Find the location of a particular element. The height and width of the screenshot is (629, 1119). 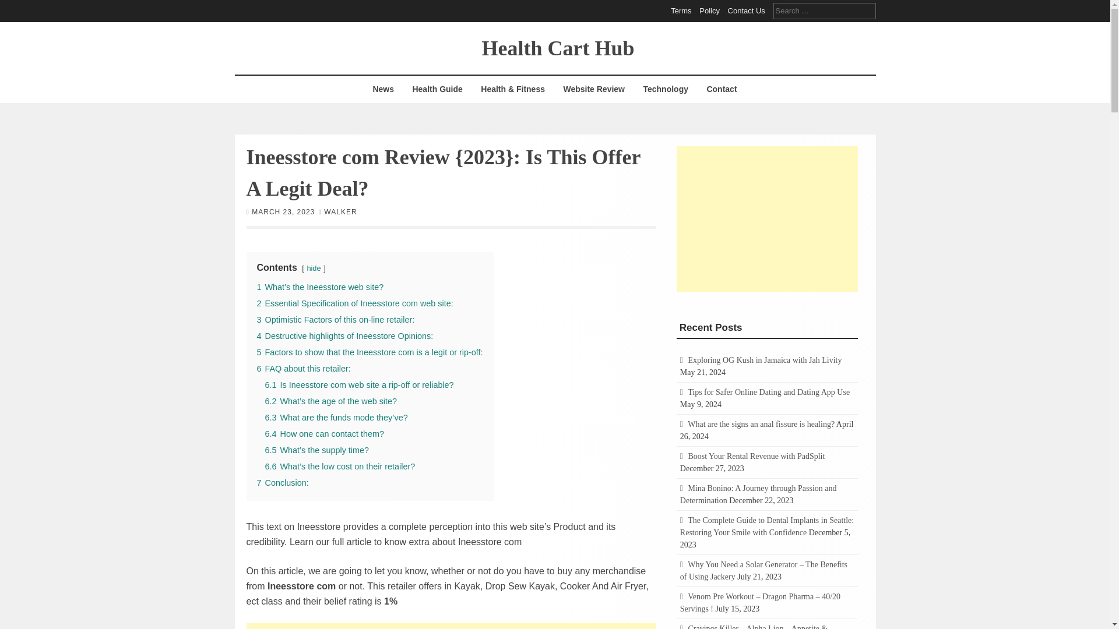

Boost Your Rental Revenue with PadSplit is located at coordinates (756, 456).